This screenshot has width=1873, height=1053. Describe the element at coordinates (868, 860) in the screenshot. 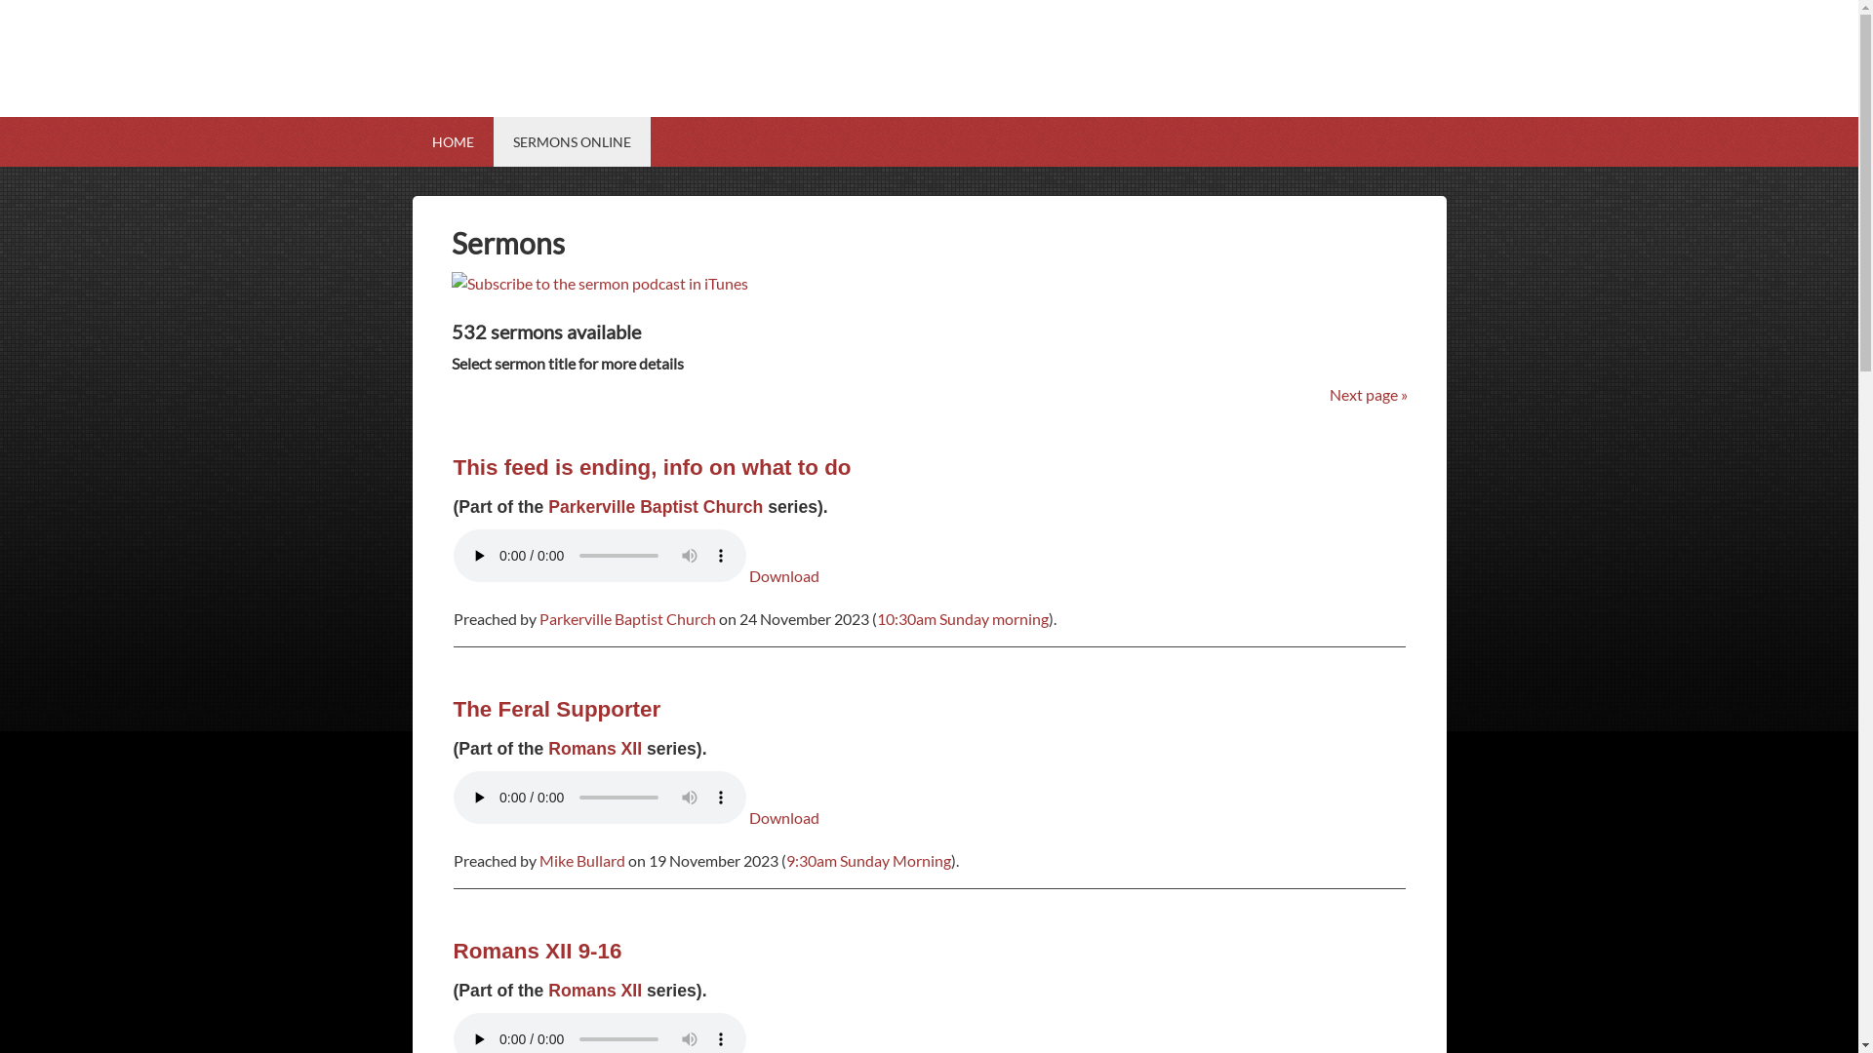

I see `9:30am Sunday Morning` at that location.